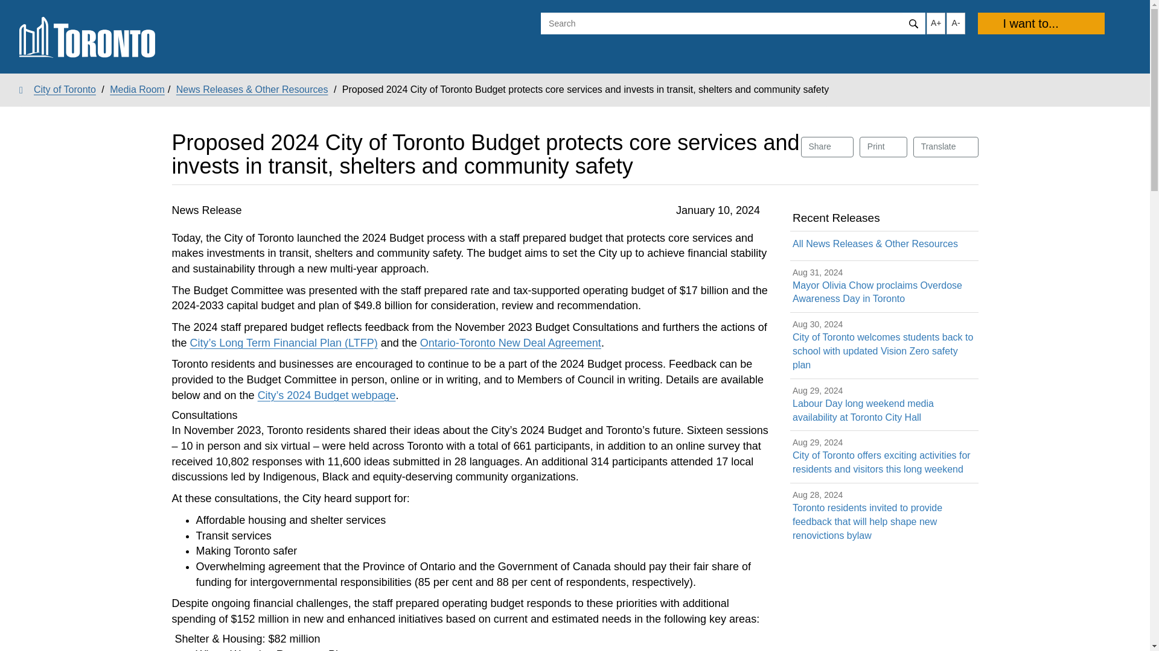  Describe the element at coordinates (9, 10) in the screenshot. I see `Skip to content` at that location.